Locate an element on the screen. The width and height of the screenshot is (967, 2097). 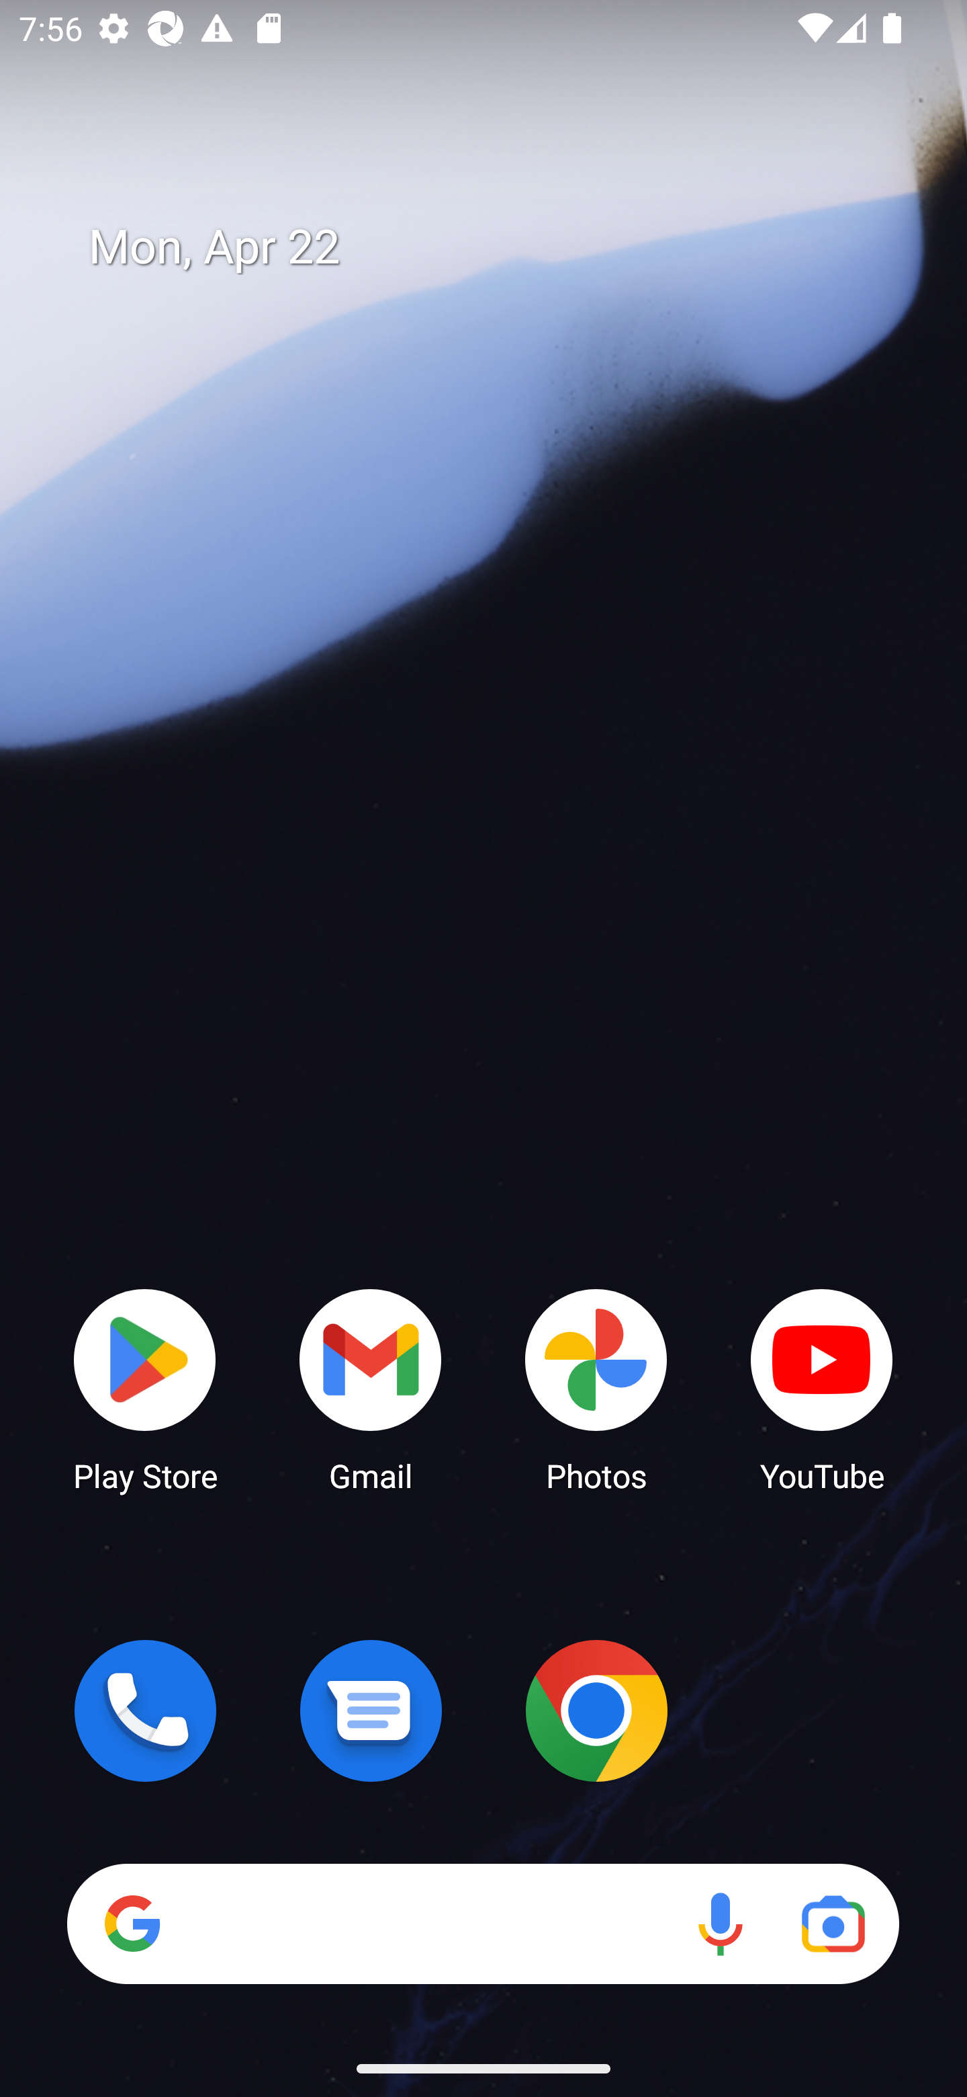
Phone is located at coordinates (145, 1711).